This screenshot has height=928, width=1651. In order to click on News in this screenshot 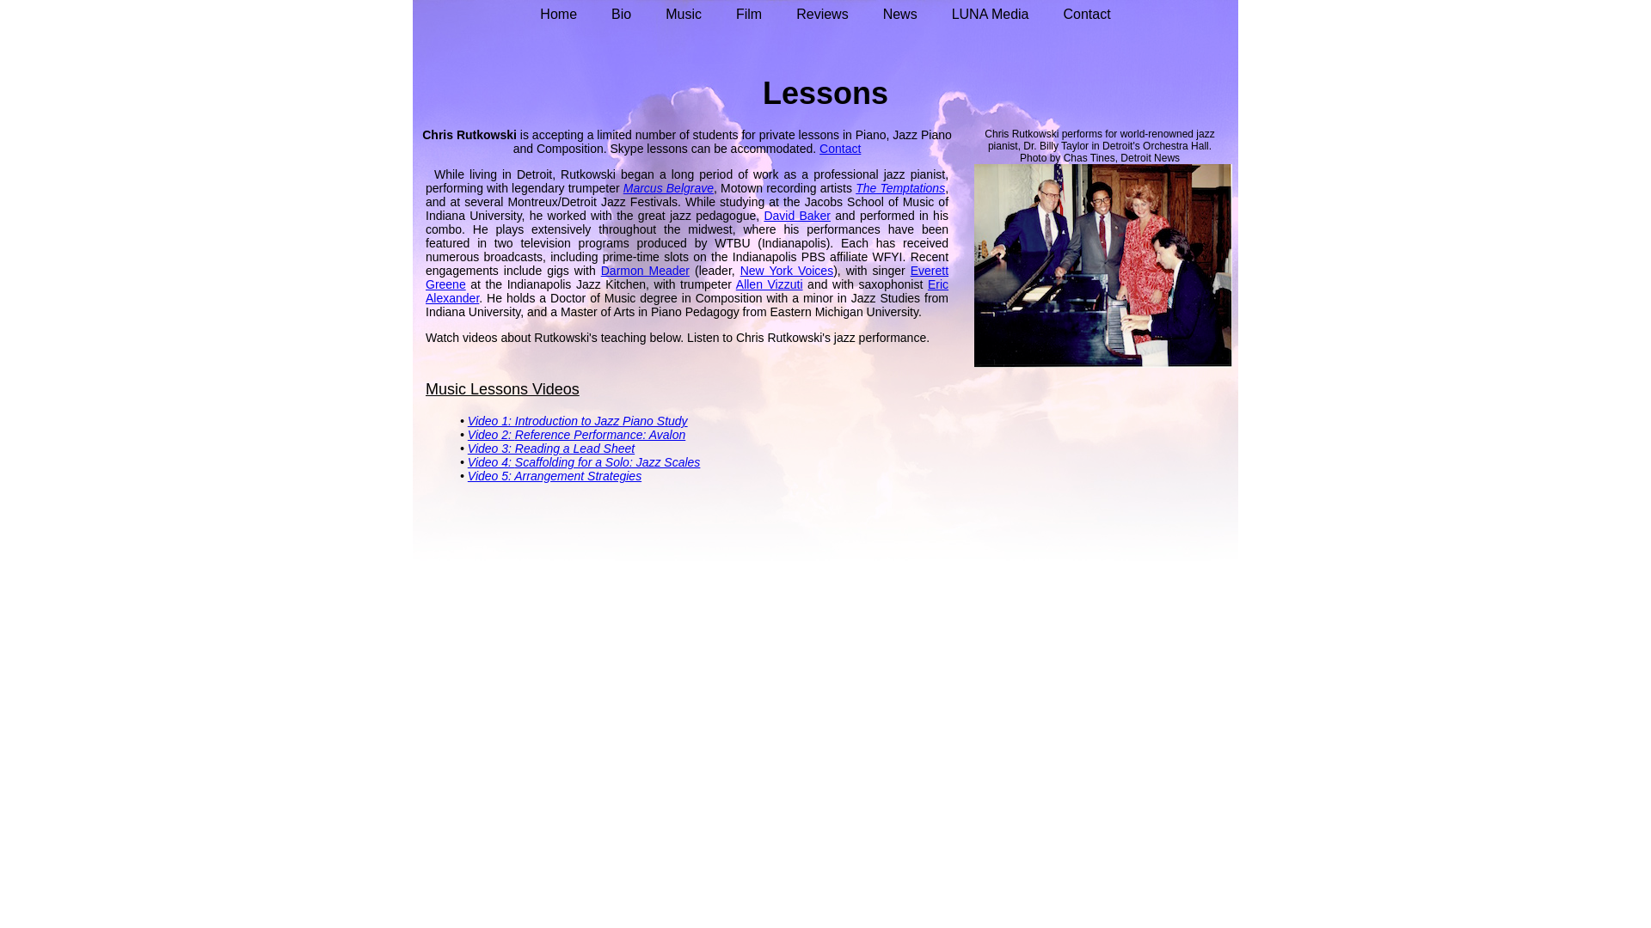, I will do `click(899, 12)`.